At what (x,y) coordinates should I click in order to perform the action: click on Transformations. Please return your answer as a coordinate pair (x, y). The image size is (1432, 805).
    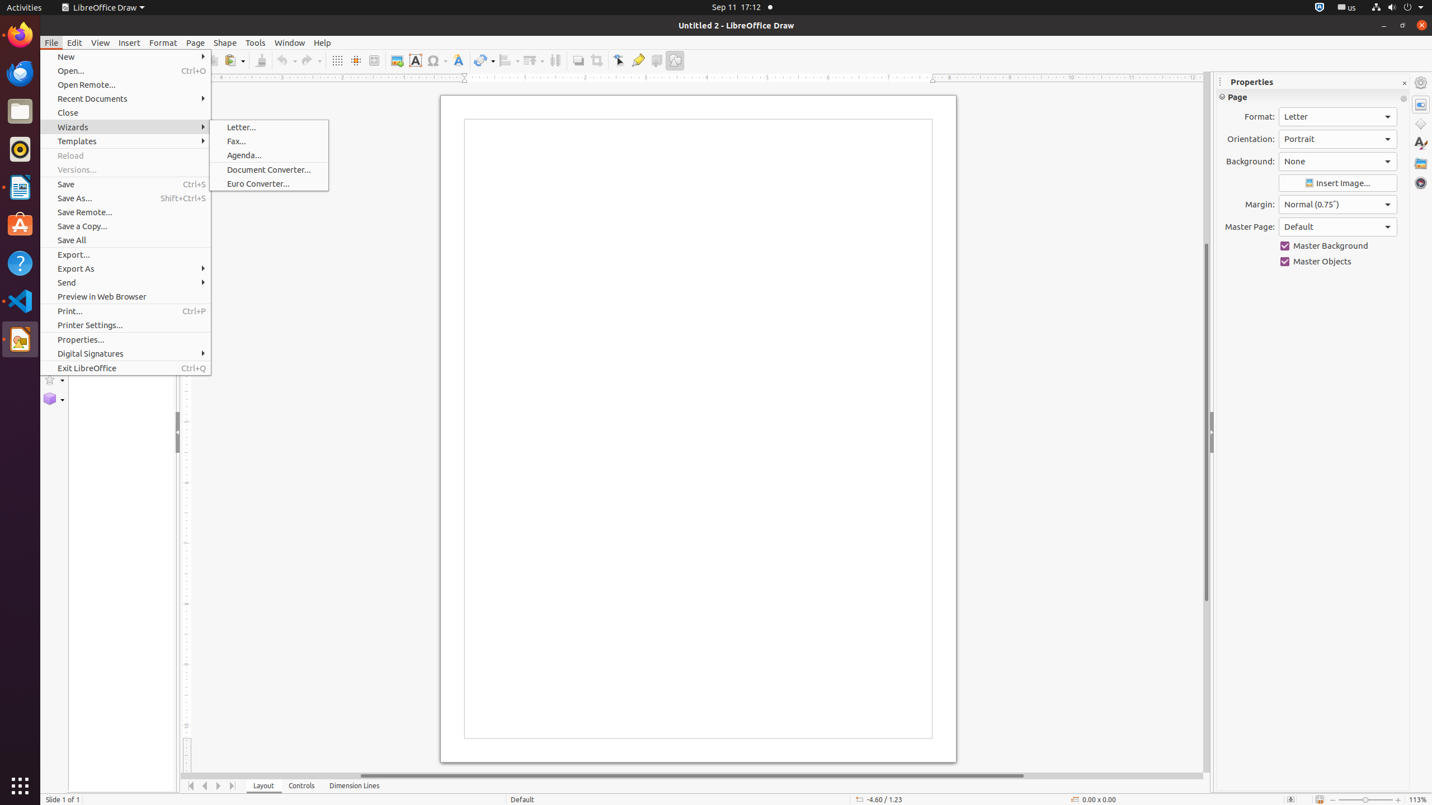
    Looking at the image, I should click on (484, 60).